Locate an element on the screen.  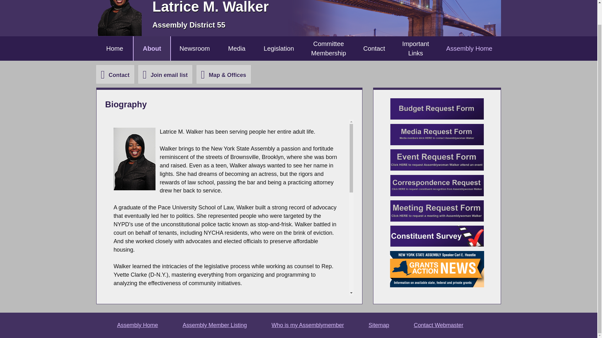
Contact is located at coordinates (115, 74).